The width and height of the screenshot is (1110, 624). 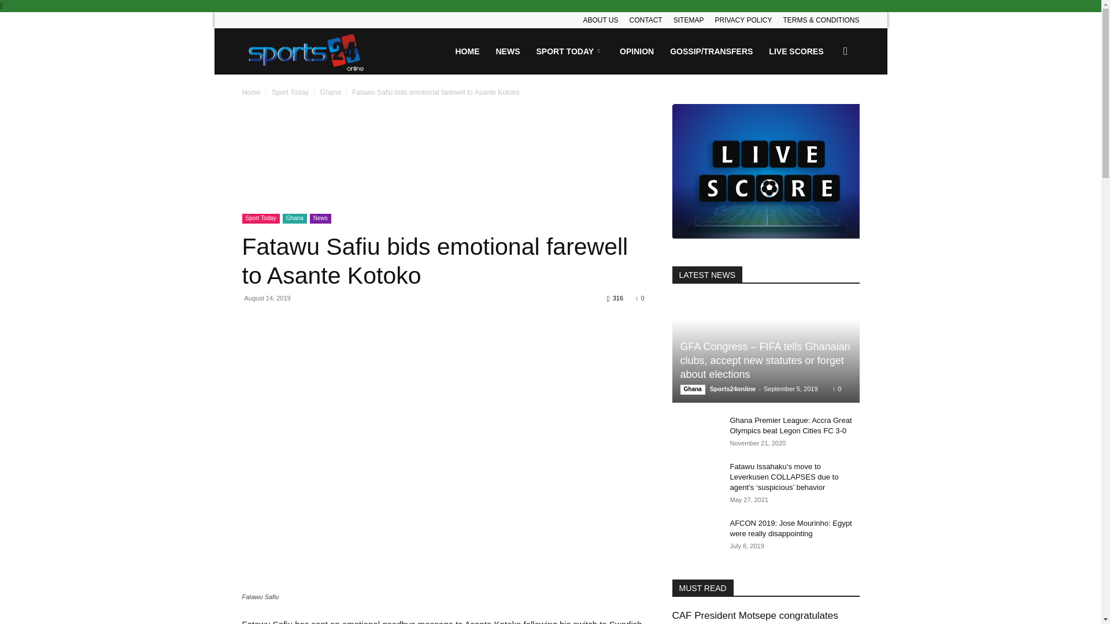 I want to click on Instagram, so click(x=269, y=20).